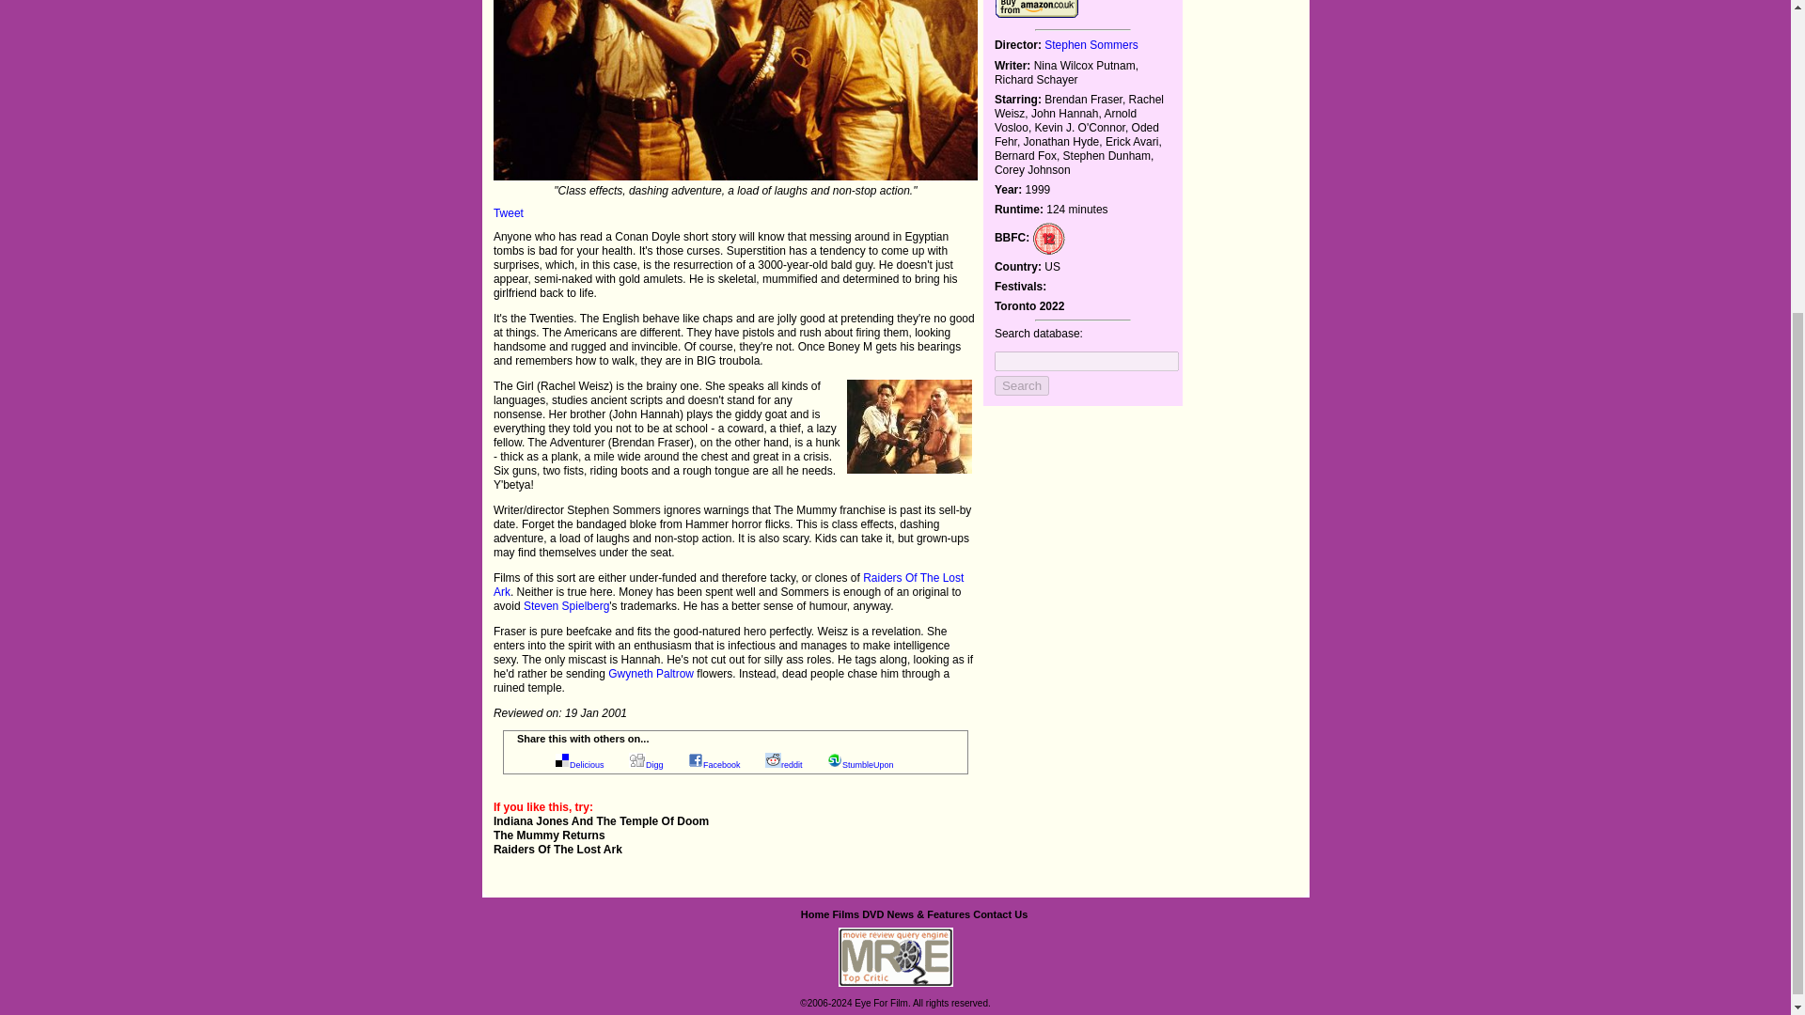 The image size is (1805, 1015). Describe the element at coordinates (792, 764) in the screenshot. I see `reddit` at that location.